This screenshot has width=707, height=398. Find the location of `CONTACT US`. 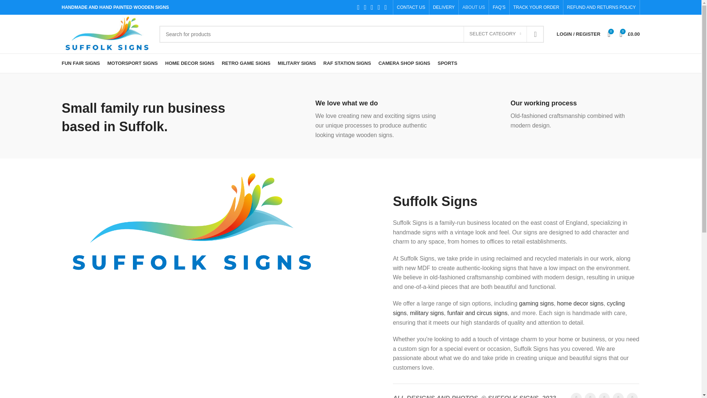

CONTACT US is located at coordinates (411, 7).